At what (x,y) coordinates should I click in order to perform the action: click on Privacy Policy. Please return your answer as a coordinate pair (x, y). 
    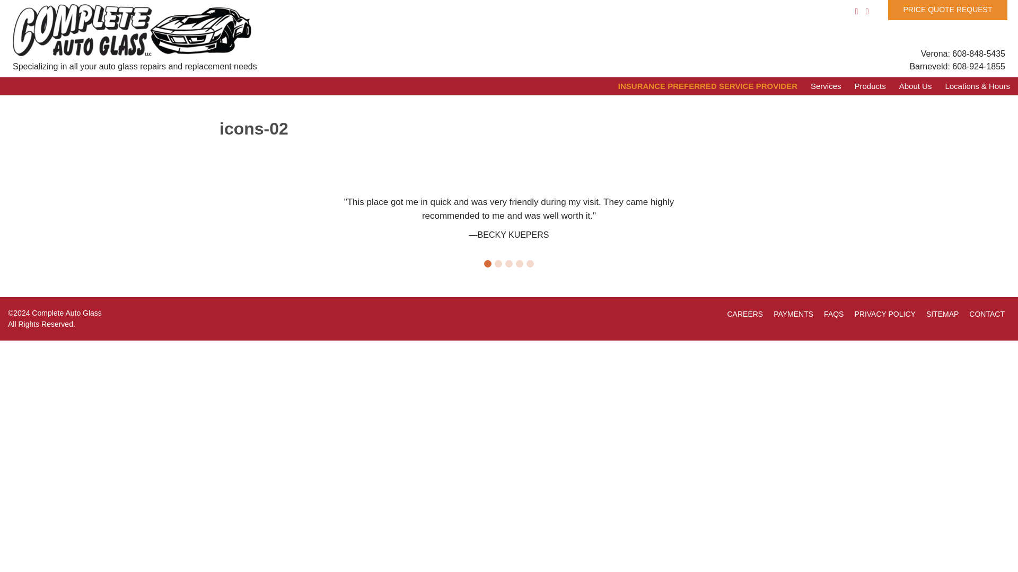
    Looking at the image, I should click on (884, 314).